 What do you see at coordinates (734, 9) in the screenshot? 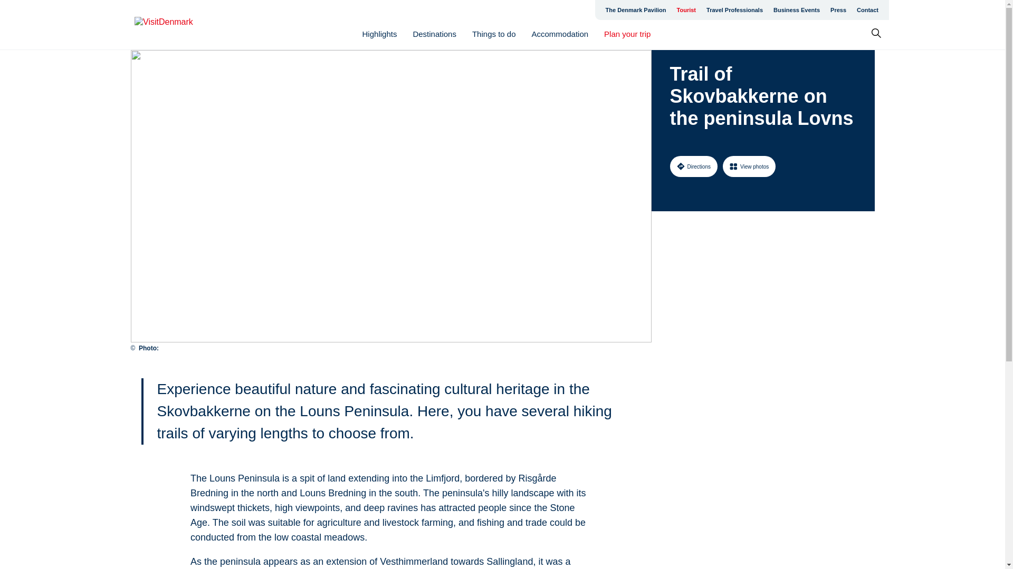
I see `Travel Professionals` at bounding box center [734, 9].